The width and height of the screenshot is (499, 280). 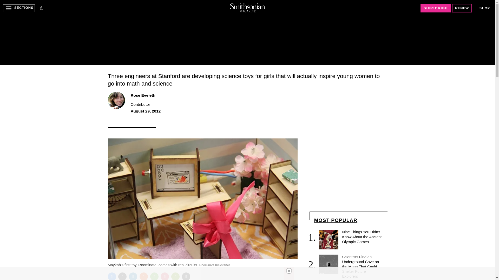 What do you see at coordinates (175, 276) in the screenshot?
I see `Print` at bounding box center [175, 276].